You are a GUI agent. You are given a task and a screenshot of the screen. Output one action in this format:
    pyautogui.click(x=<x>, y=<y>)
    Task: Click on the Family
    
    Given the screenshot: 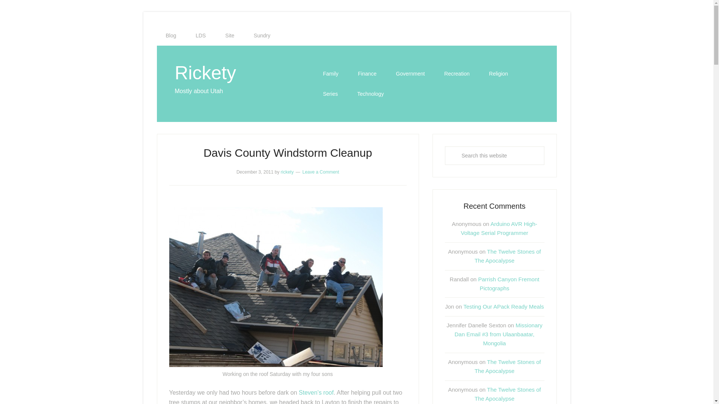 What is the action you would take?
    pyautogui.click(x=330, y=73)
    